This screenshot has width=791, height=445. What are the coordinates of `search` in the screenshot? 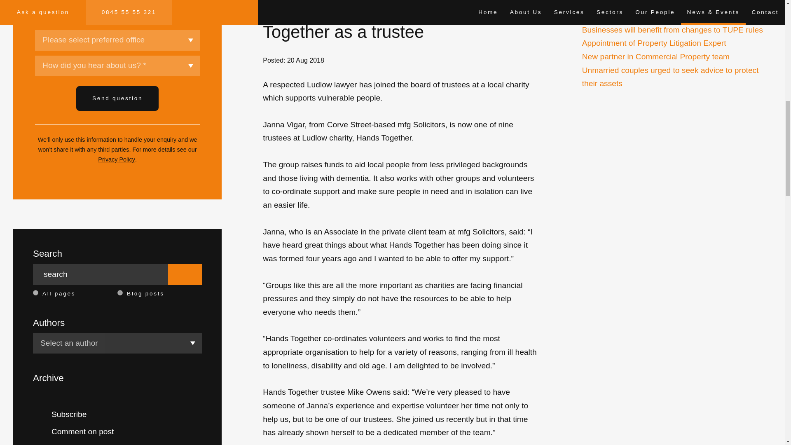 It's located at (101, 274).